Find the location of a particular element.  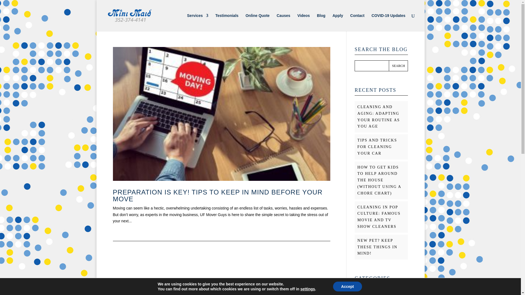

Blog is located at coordinates (321, 22).